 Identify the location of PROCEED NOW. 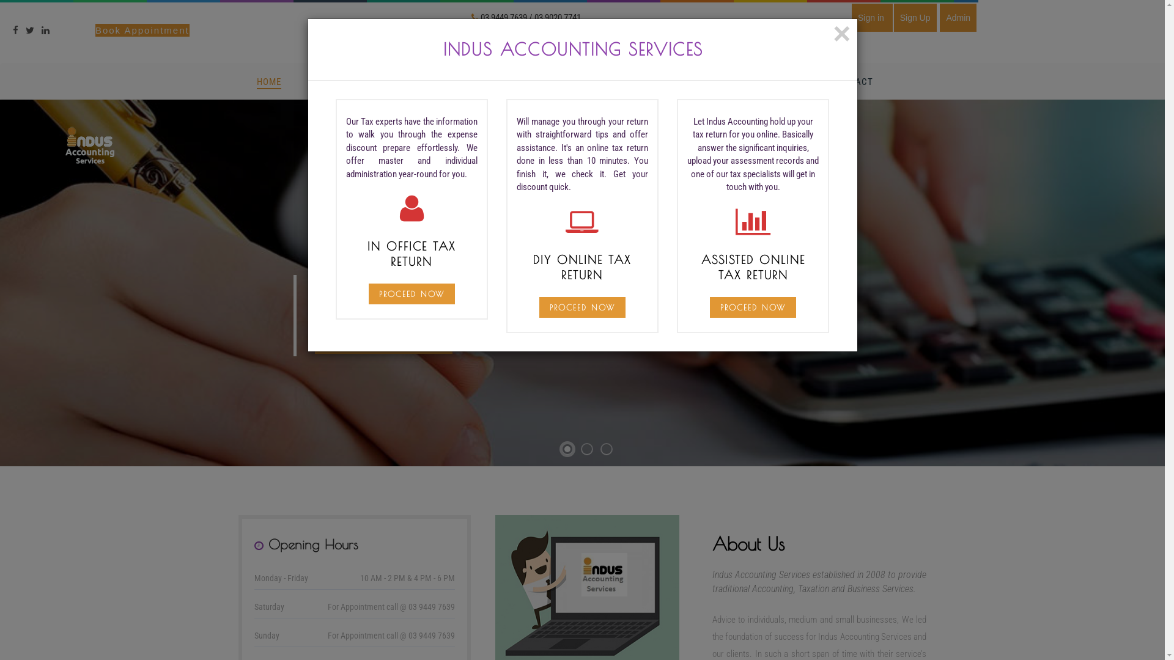
(412, 295).